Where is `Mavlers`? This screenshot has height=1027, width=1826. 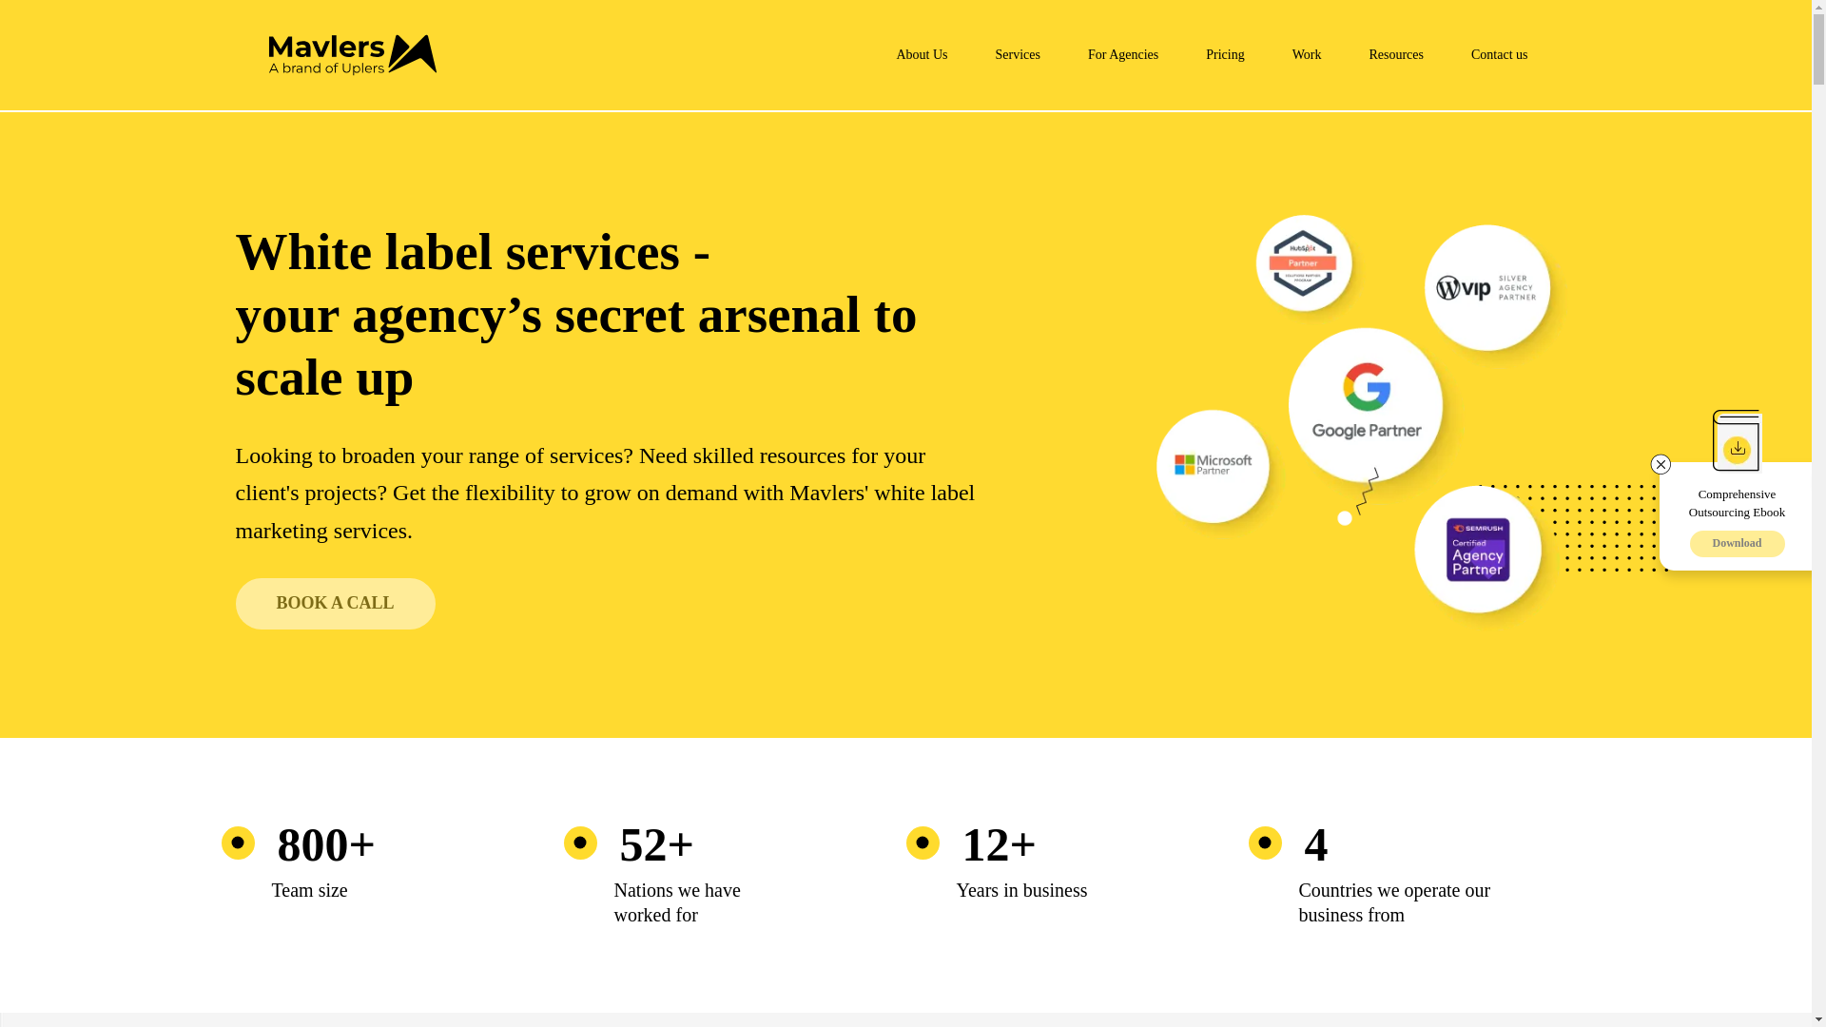
Mavlers is located at coordinates (353, 54).